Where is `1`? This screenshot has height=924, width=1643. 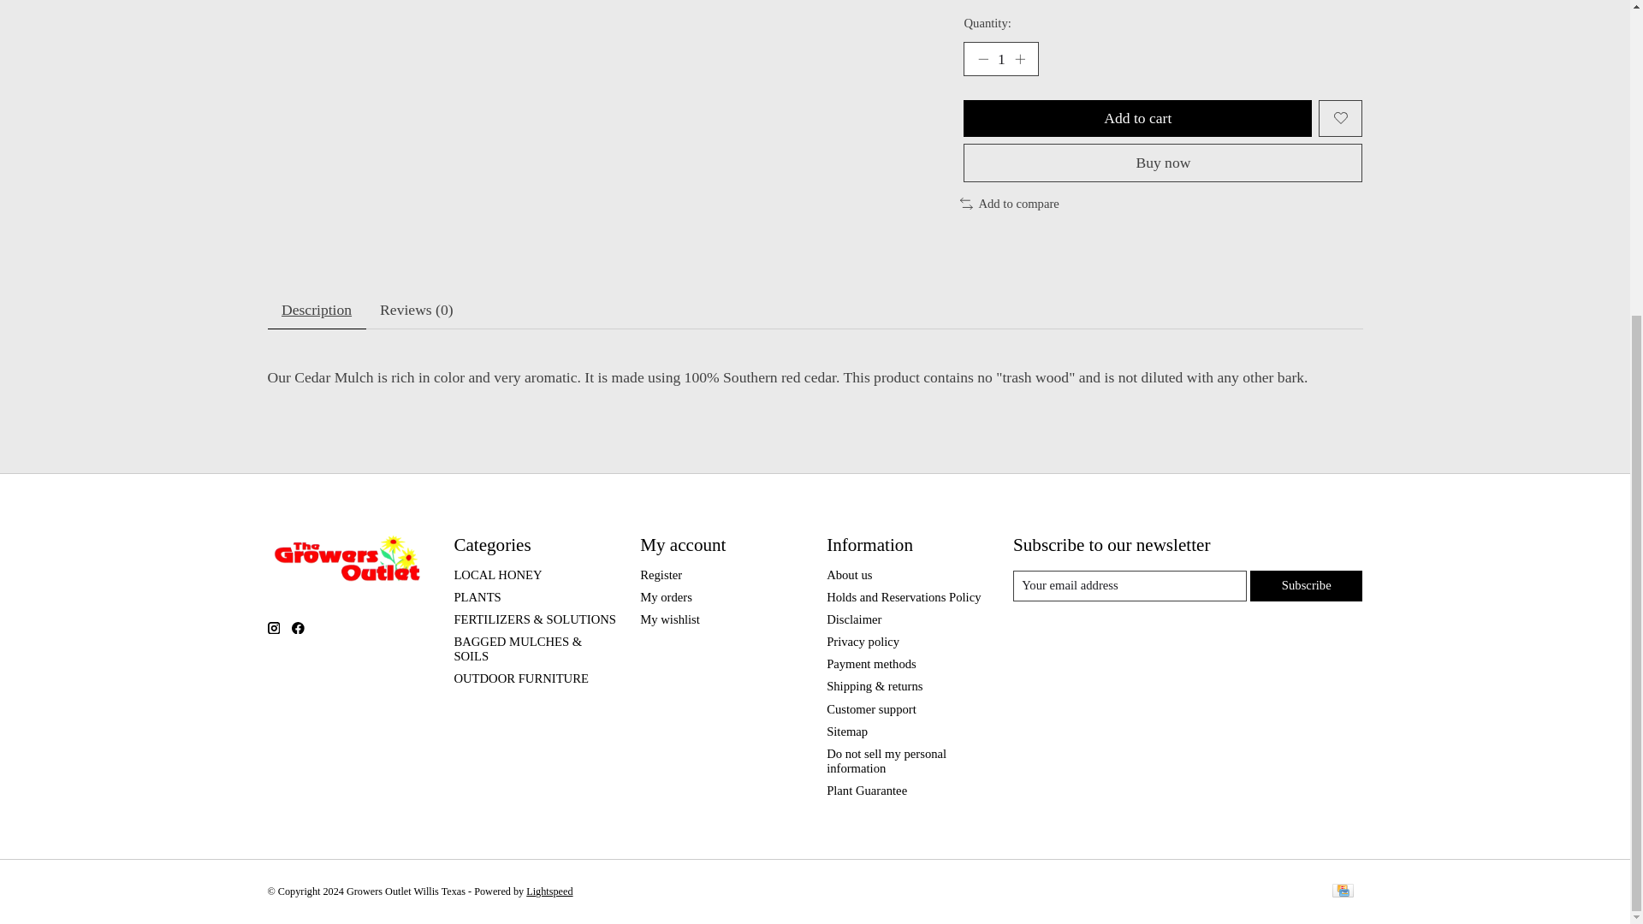
1 is located at coordinates (1000, 58).